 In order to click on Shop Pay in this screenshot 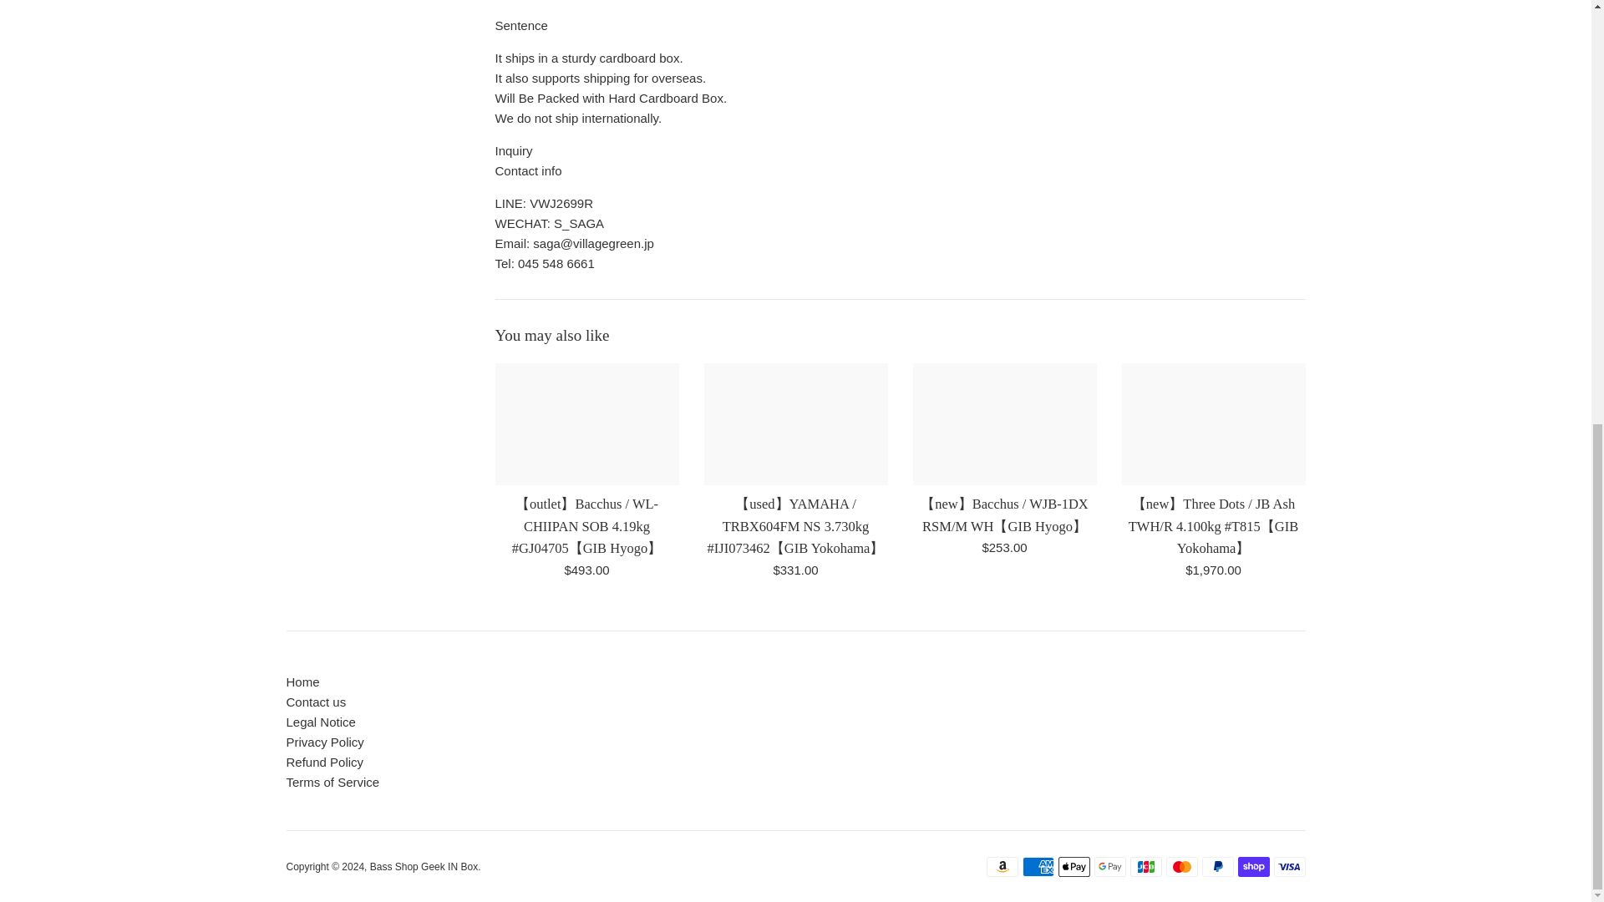, I will do `click(1254, 867)`.